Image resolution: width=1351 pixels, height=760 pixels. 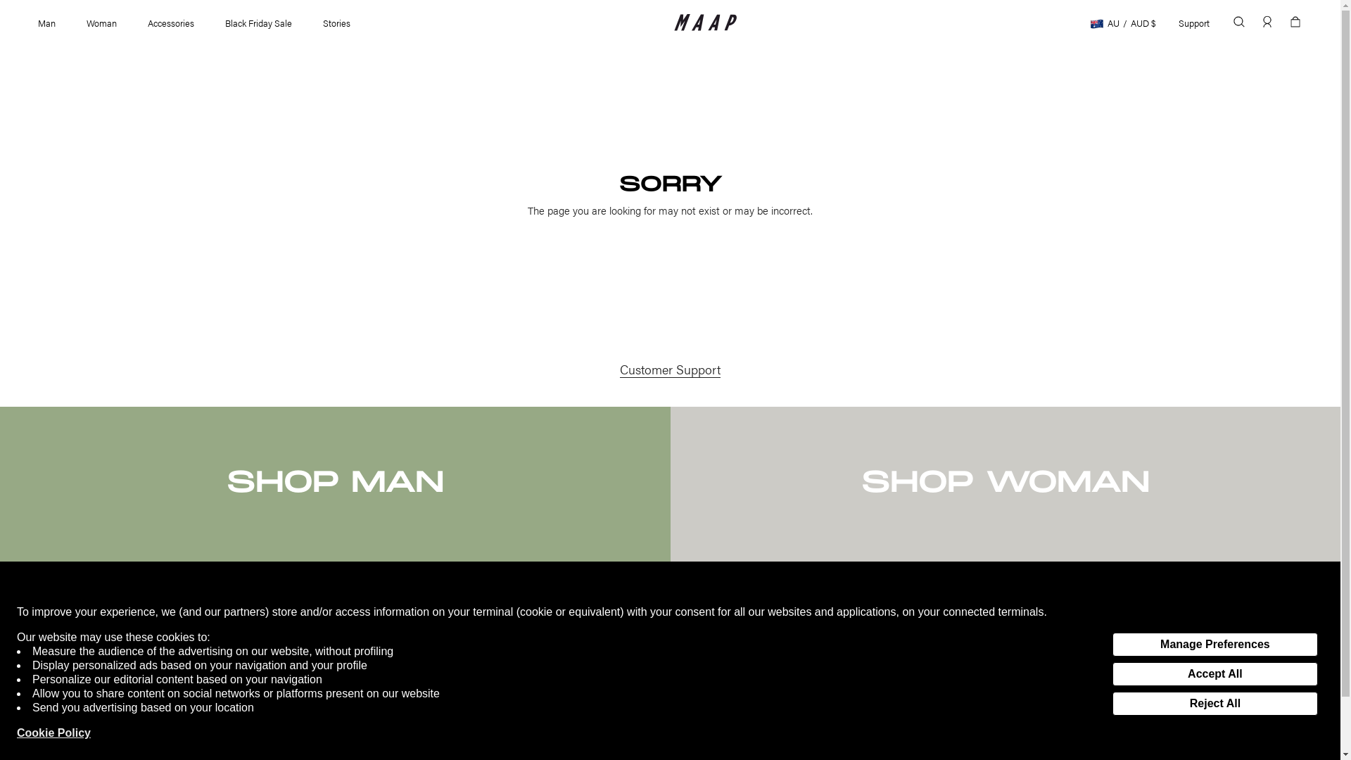 What do you see at coordinates (49, 753) in the screenshot?
I see `Sitemap` at bounding box center [49, 753].